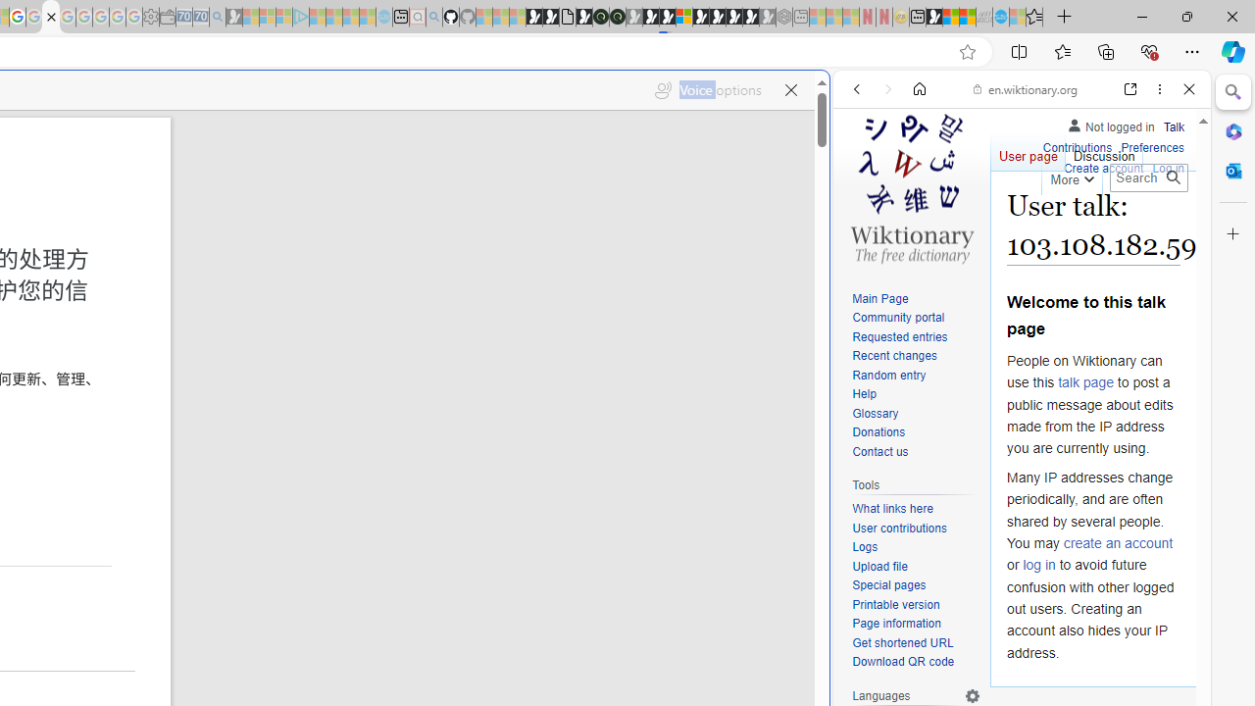  Describe the element at coordinates (916, 586) in the screenshot. I see `Special pages` at that location.